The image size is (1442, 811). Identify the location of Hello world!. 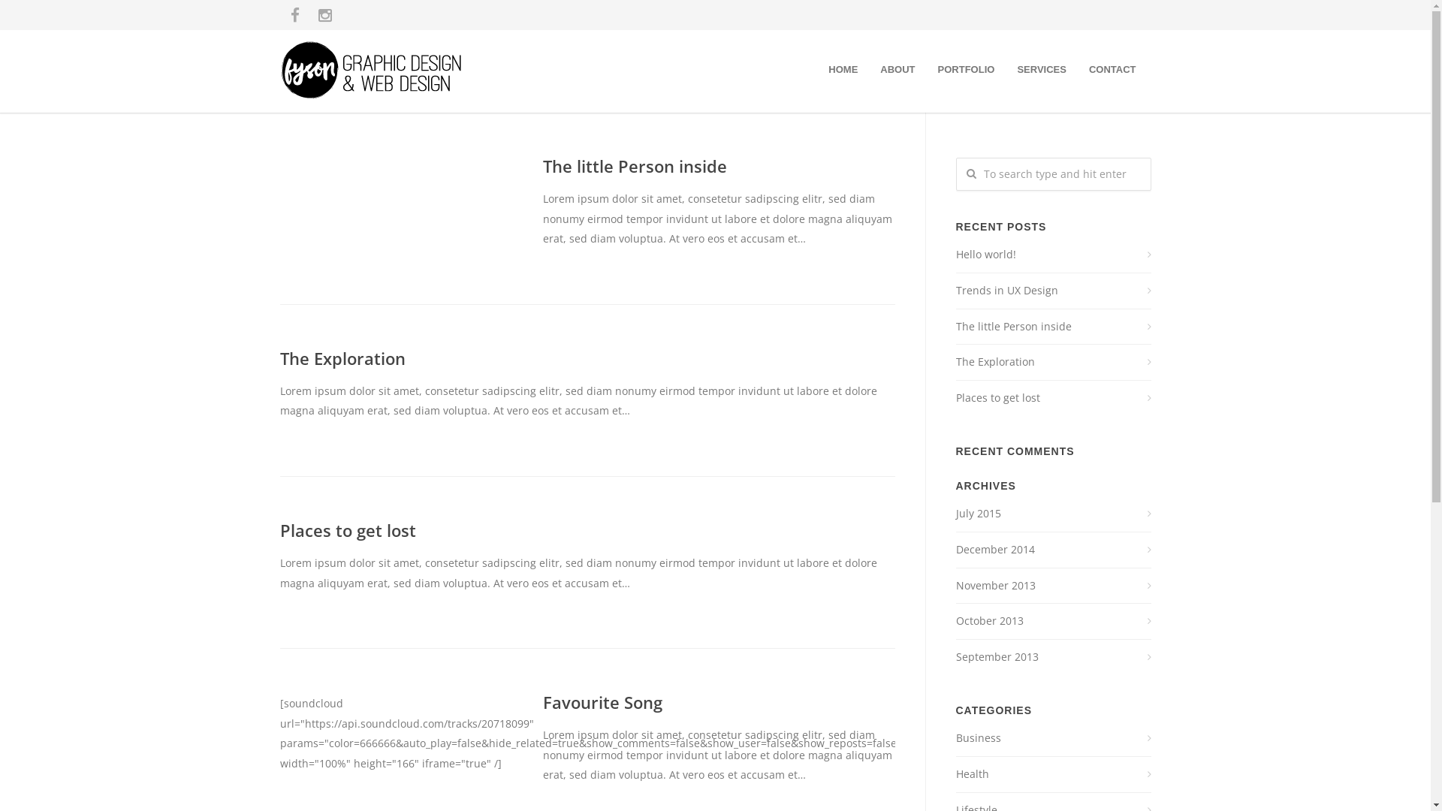
(1053, 255).